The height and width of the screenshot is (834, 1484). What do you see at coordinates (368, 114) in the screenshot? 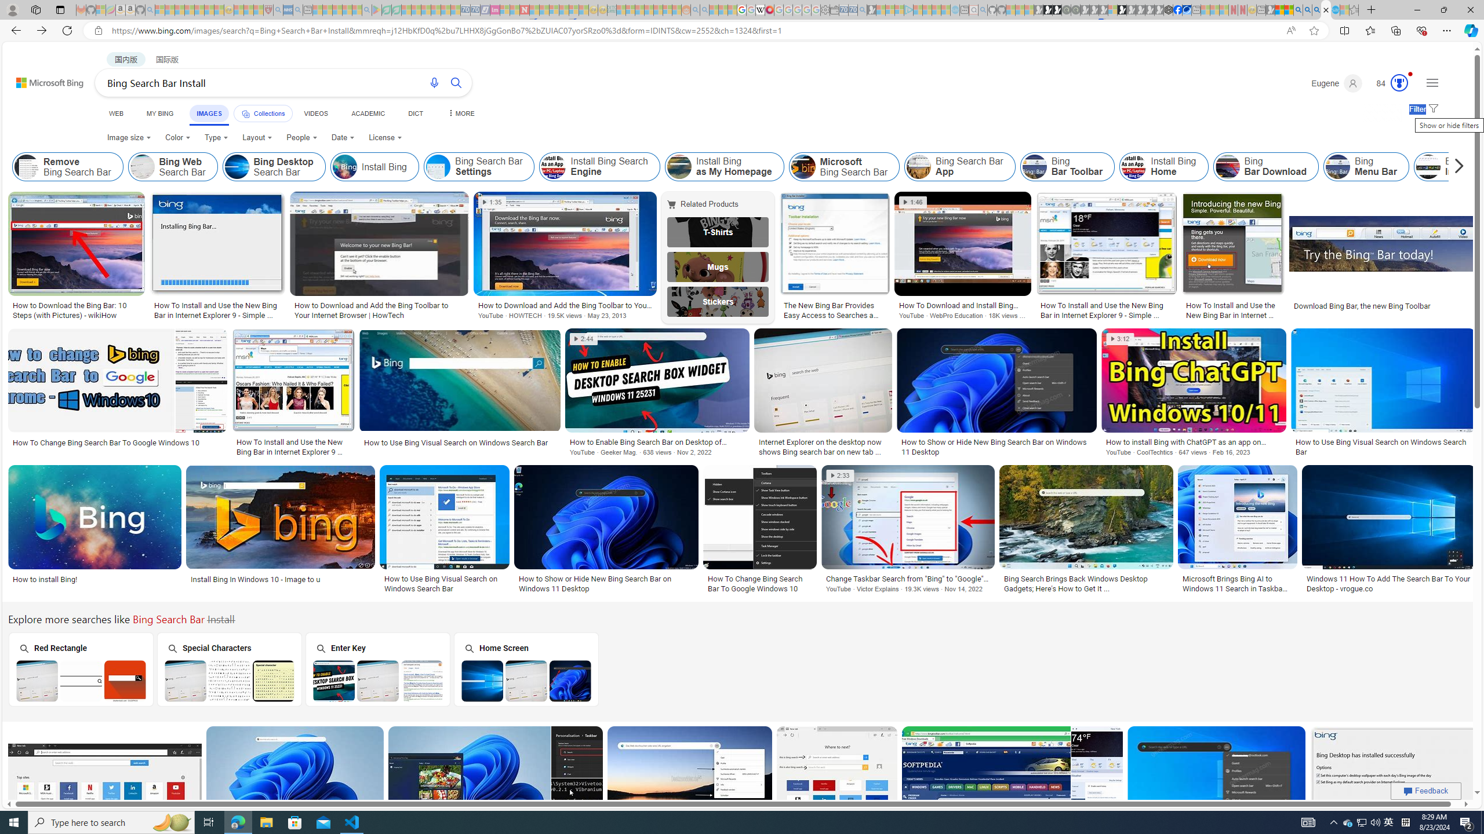
I see `ACADEMIC` at bounding box center [368, 114].